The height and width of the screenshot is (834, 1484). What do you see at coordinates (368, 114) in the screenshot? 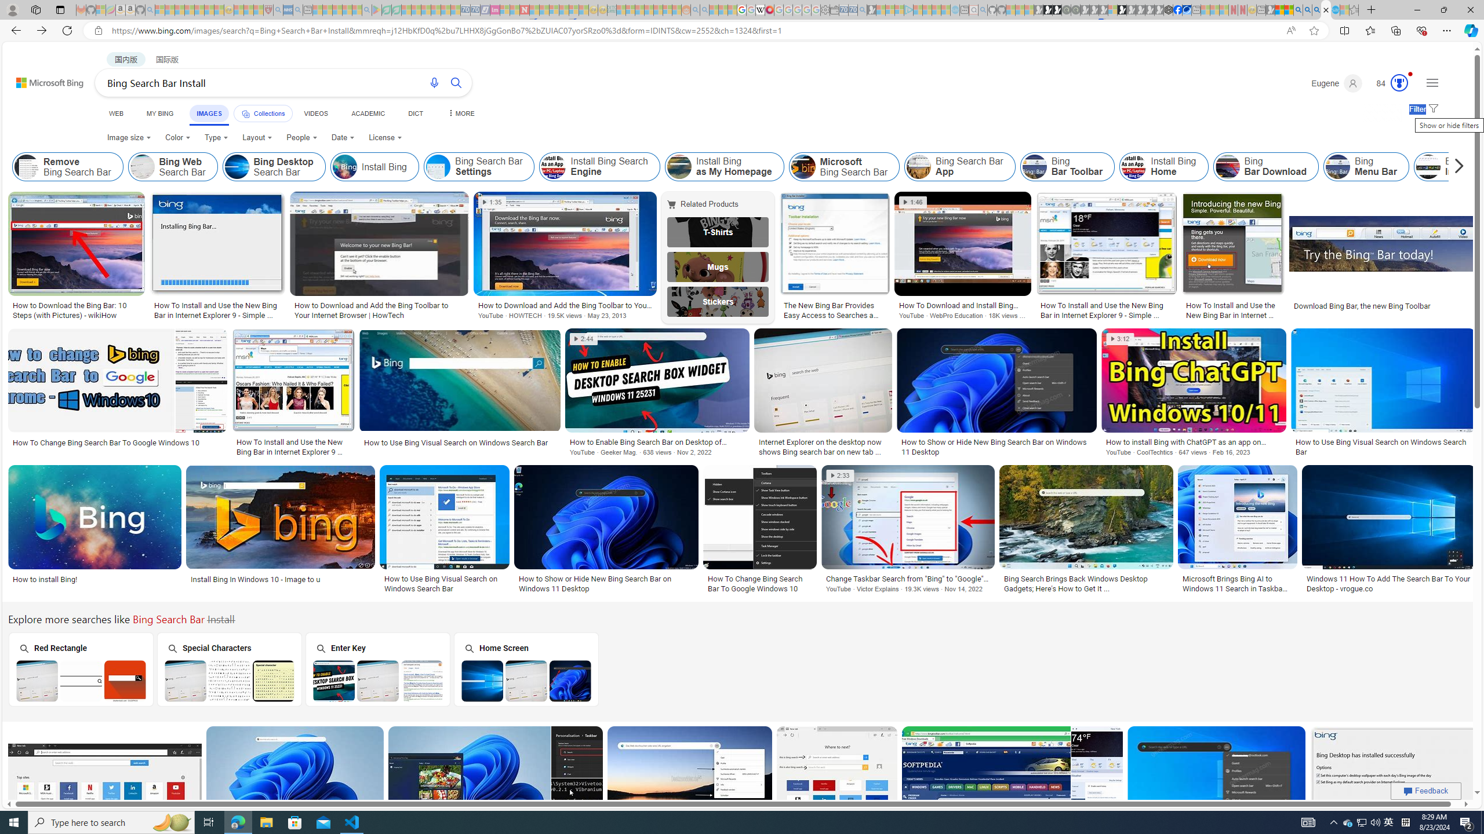
I see `ACADEMIC` at bounding box center [368, 114].